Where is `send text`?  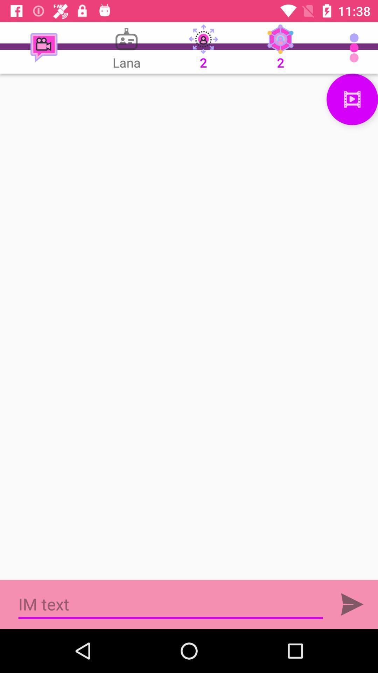
send text is located at coordinates (352, 604).